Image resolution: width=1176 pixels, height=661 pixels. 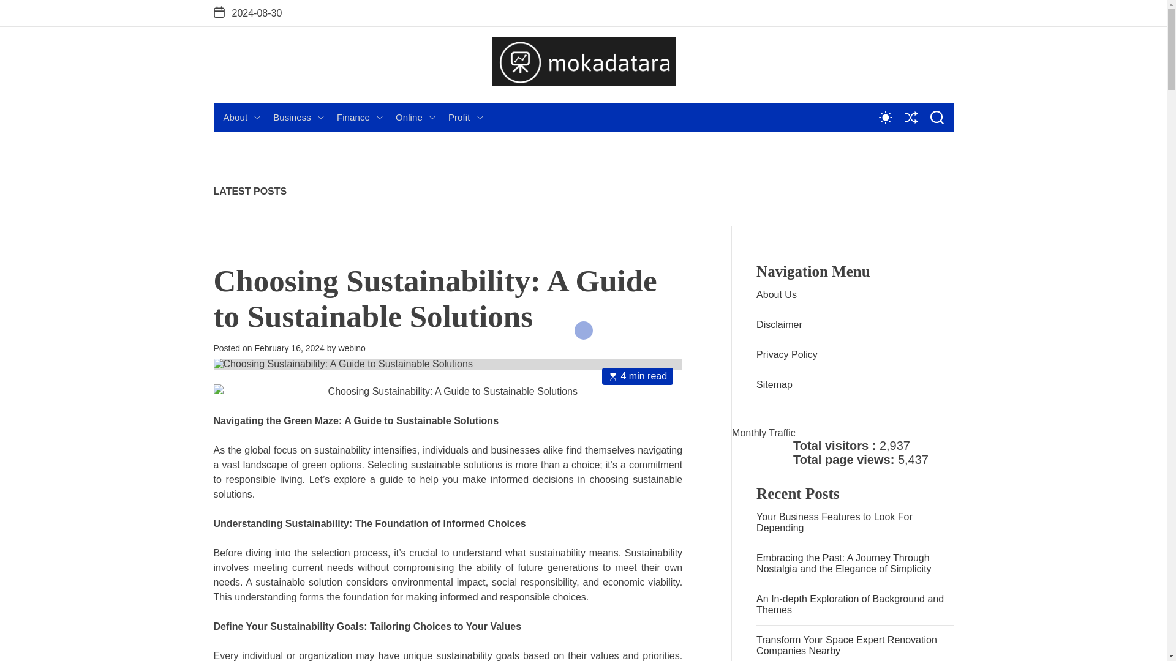 What do you see at coordinates (298, 118) in the screenshot?
I see `Business` at bounding box center [298, 118].